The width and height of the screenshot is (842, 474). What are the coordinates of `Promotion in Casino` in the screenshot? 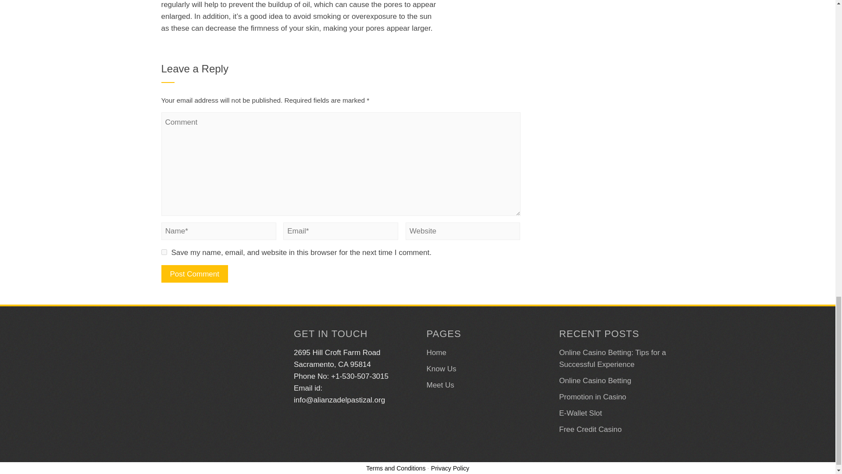 It's located at (592, 397).